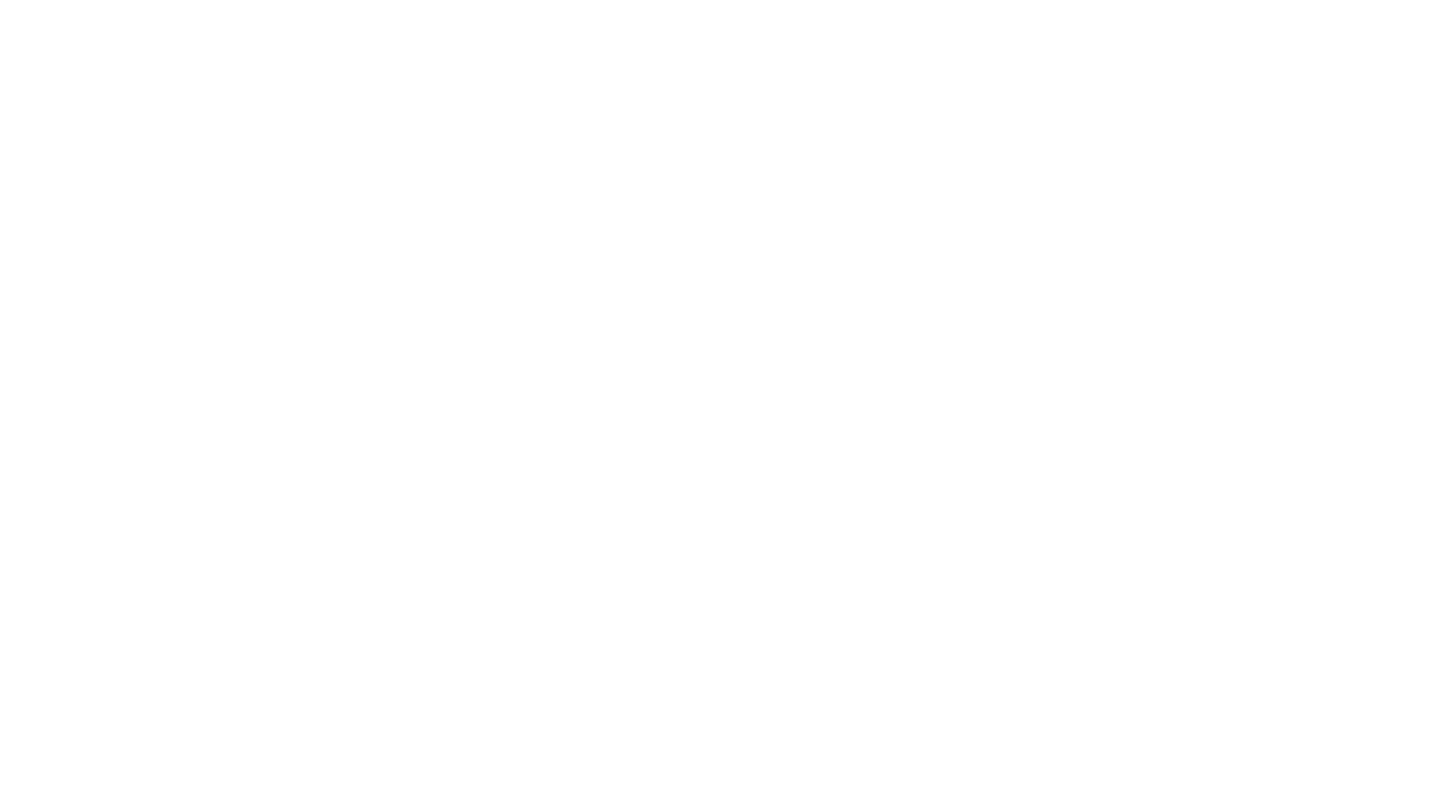 This screenshot has height=811, width=1443. What do you see at coordinates (1015, 37) in the screenshot?
I see `Cadbury` at bounding box center [1015, 37].